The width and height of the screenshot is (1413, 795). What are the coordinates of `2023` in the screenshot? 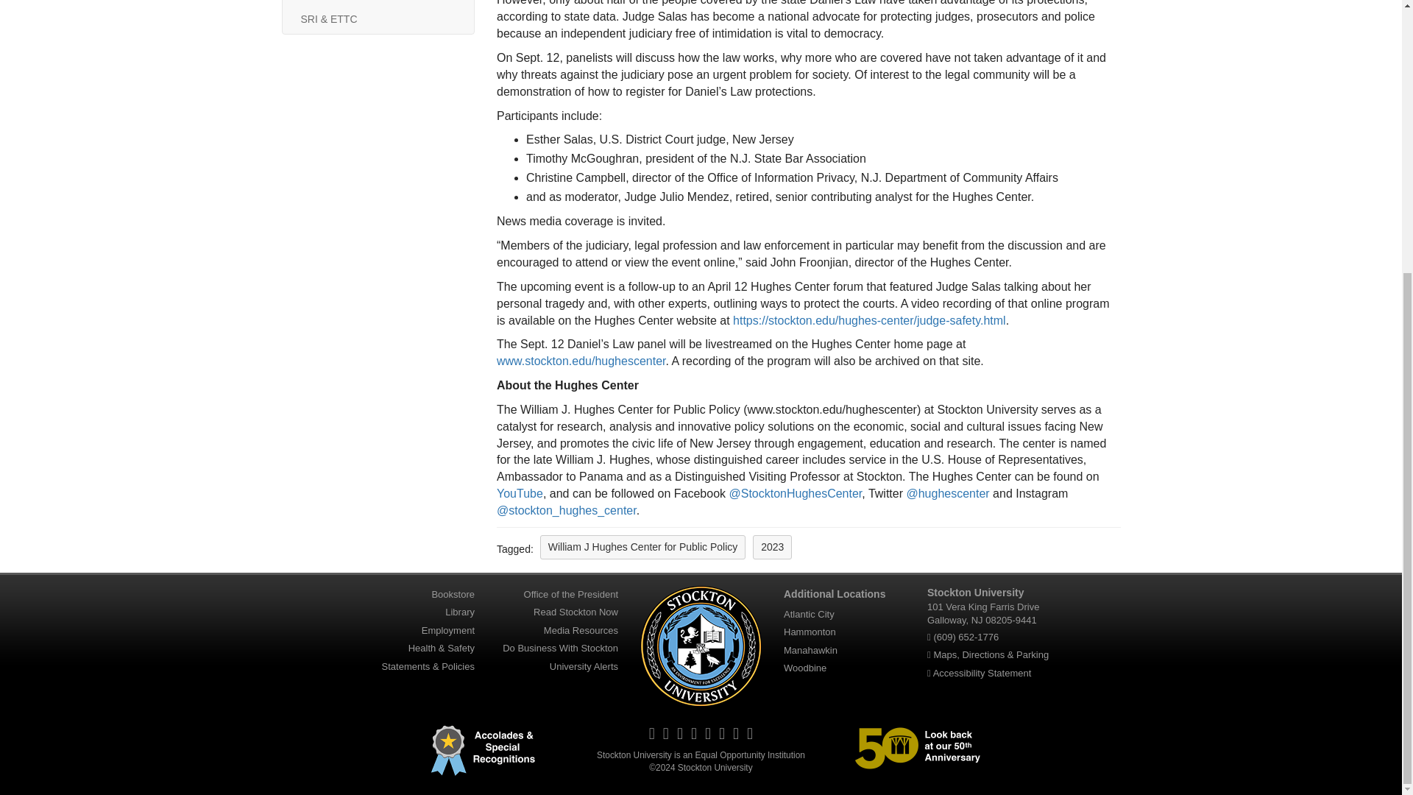 It's located at (772, 547).